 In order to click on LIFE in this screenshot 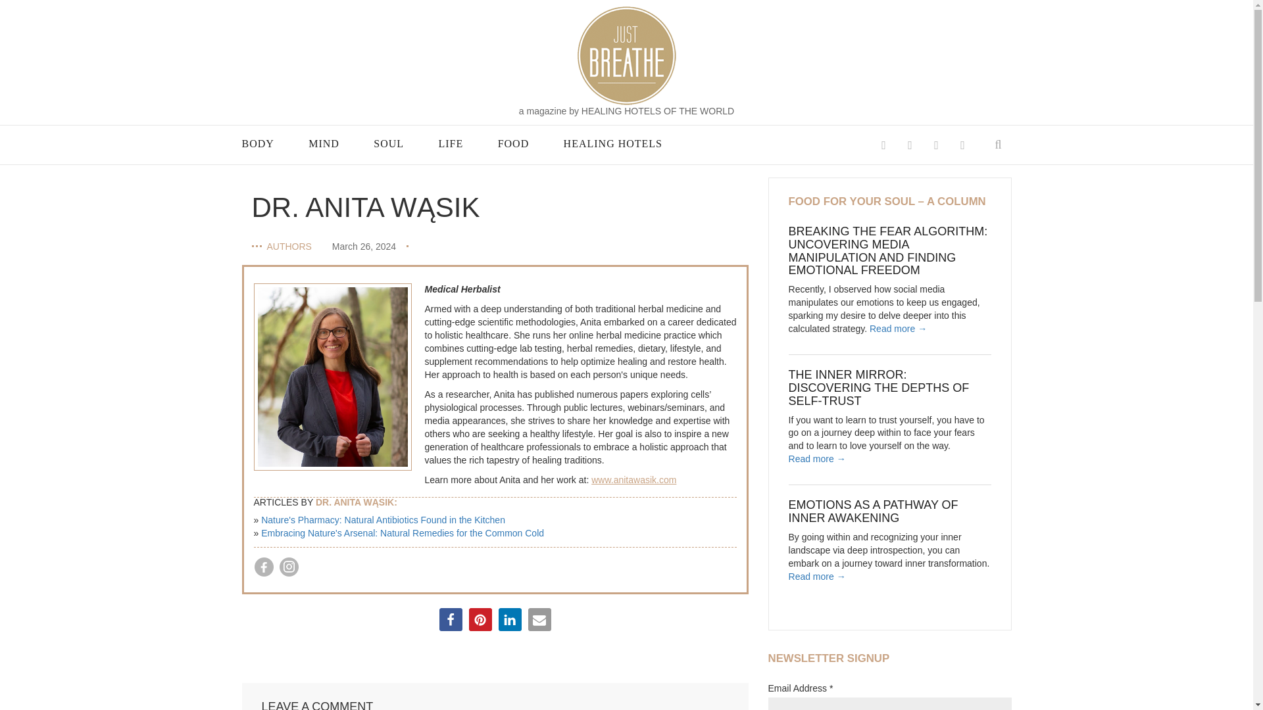, I will do `click(451, 144)`.